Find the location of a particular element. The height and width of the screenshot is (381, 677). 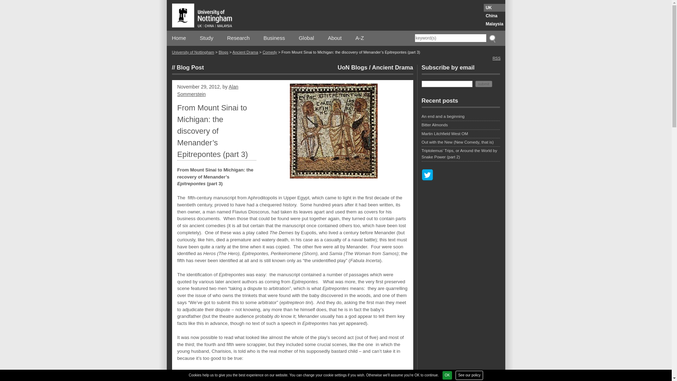

An end and a beginning is located at coordinates (461, 117).